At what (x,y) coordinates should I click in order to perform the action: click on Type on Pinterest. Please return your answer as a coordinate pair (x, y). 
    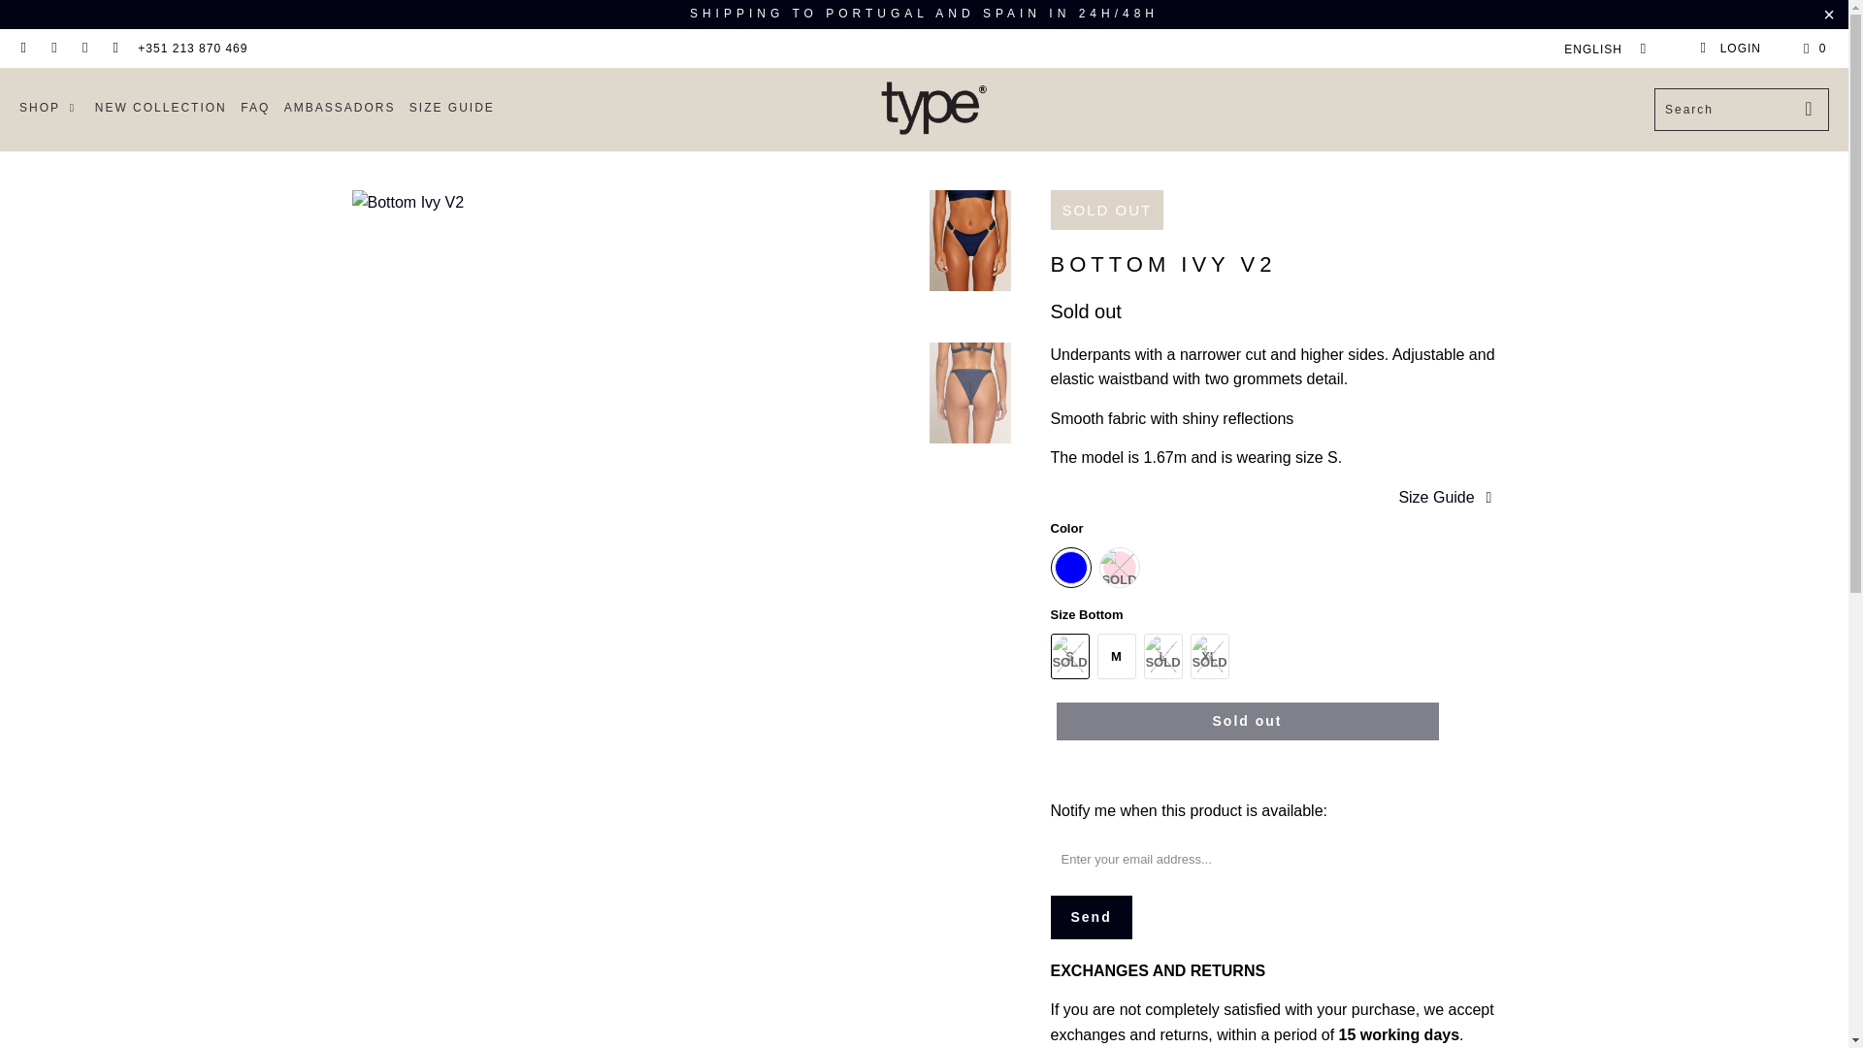
    Looking at the image, I should click on (52, 49).